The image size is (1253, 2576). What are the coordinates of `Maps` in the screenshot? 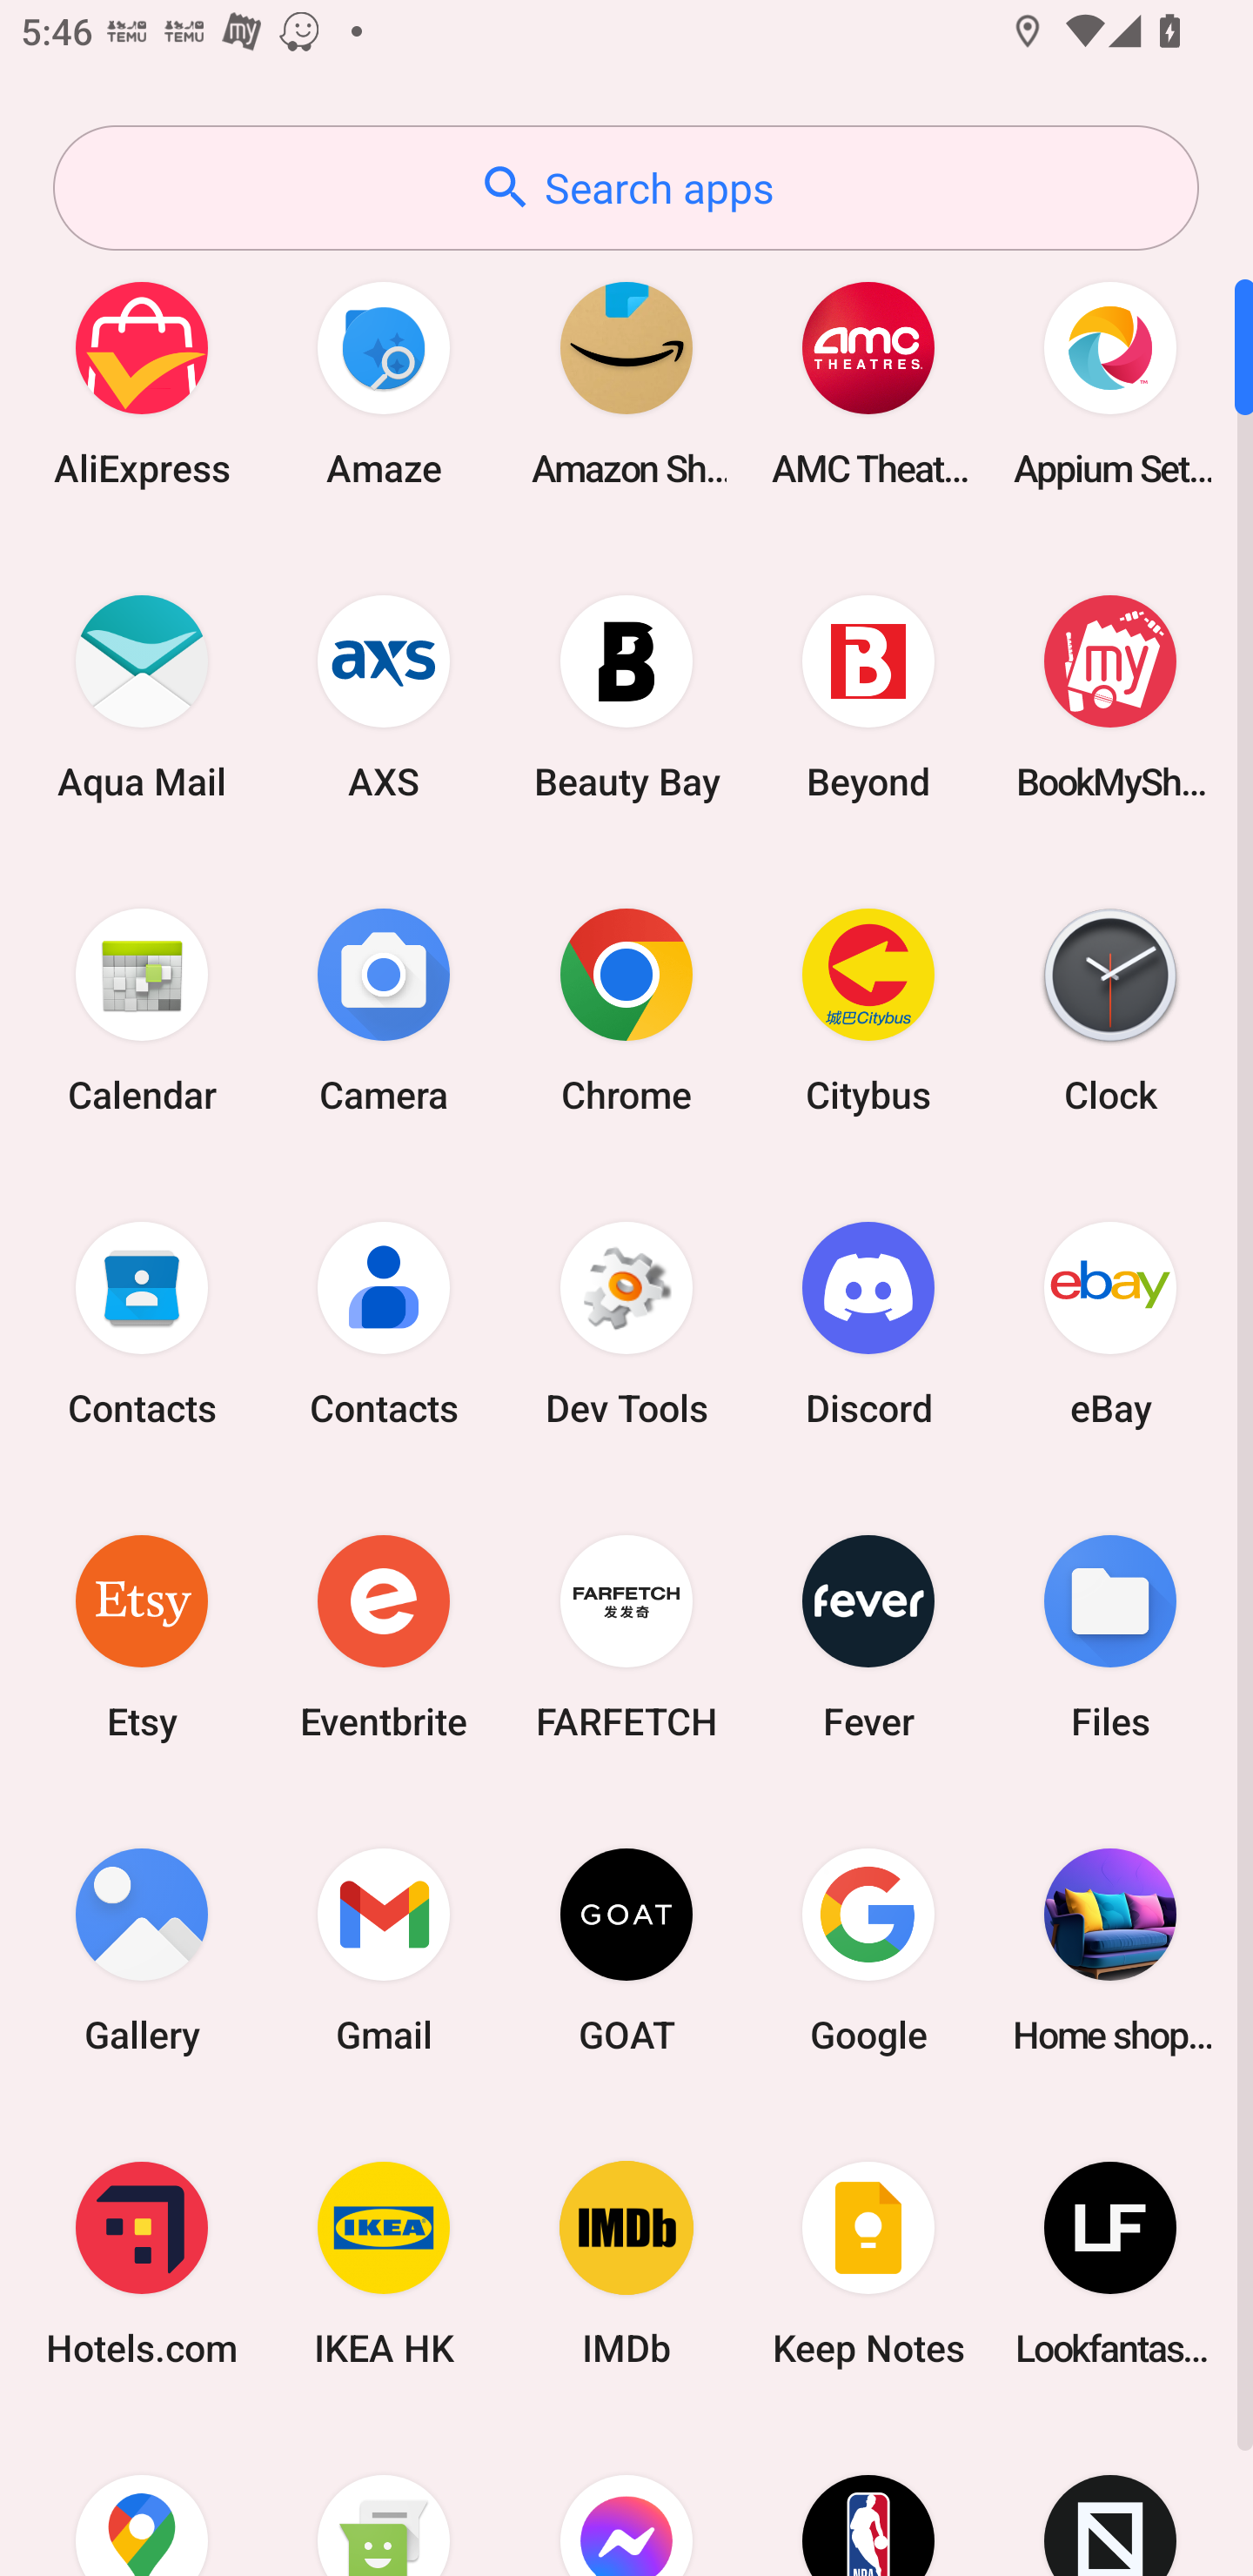 It's located at (142, 2499).